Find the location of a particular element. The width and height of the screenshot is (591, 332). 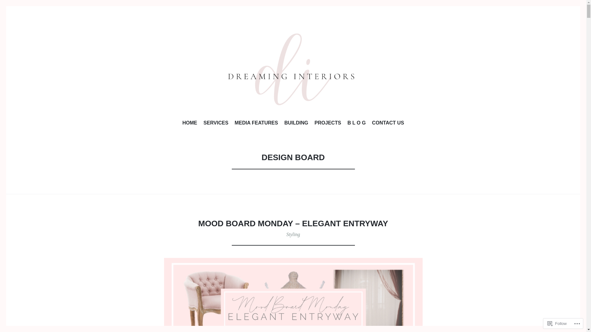

Follow is located at coordinates (557, 323).